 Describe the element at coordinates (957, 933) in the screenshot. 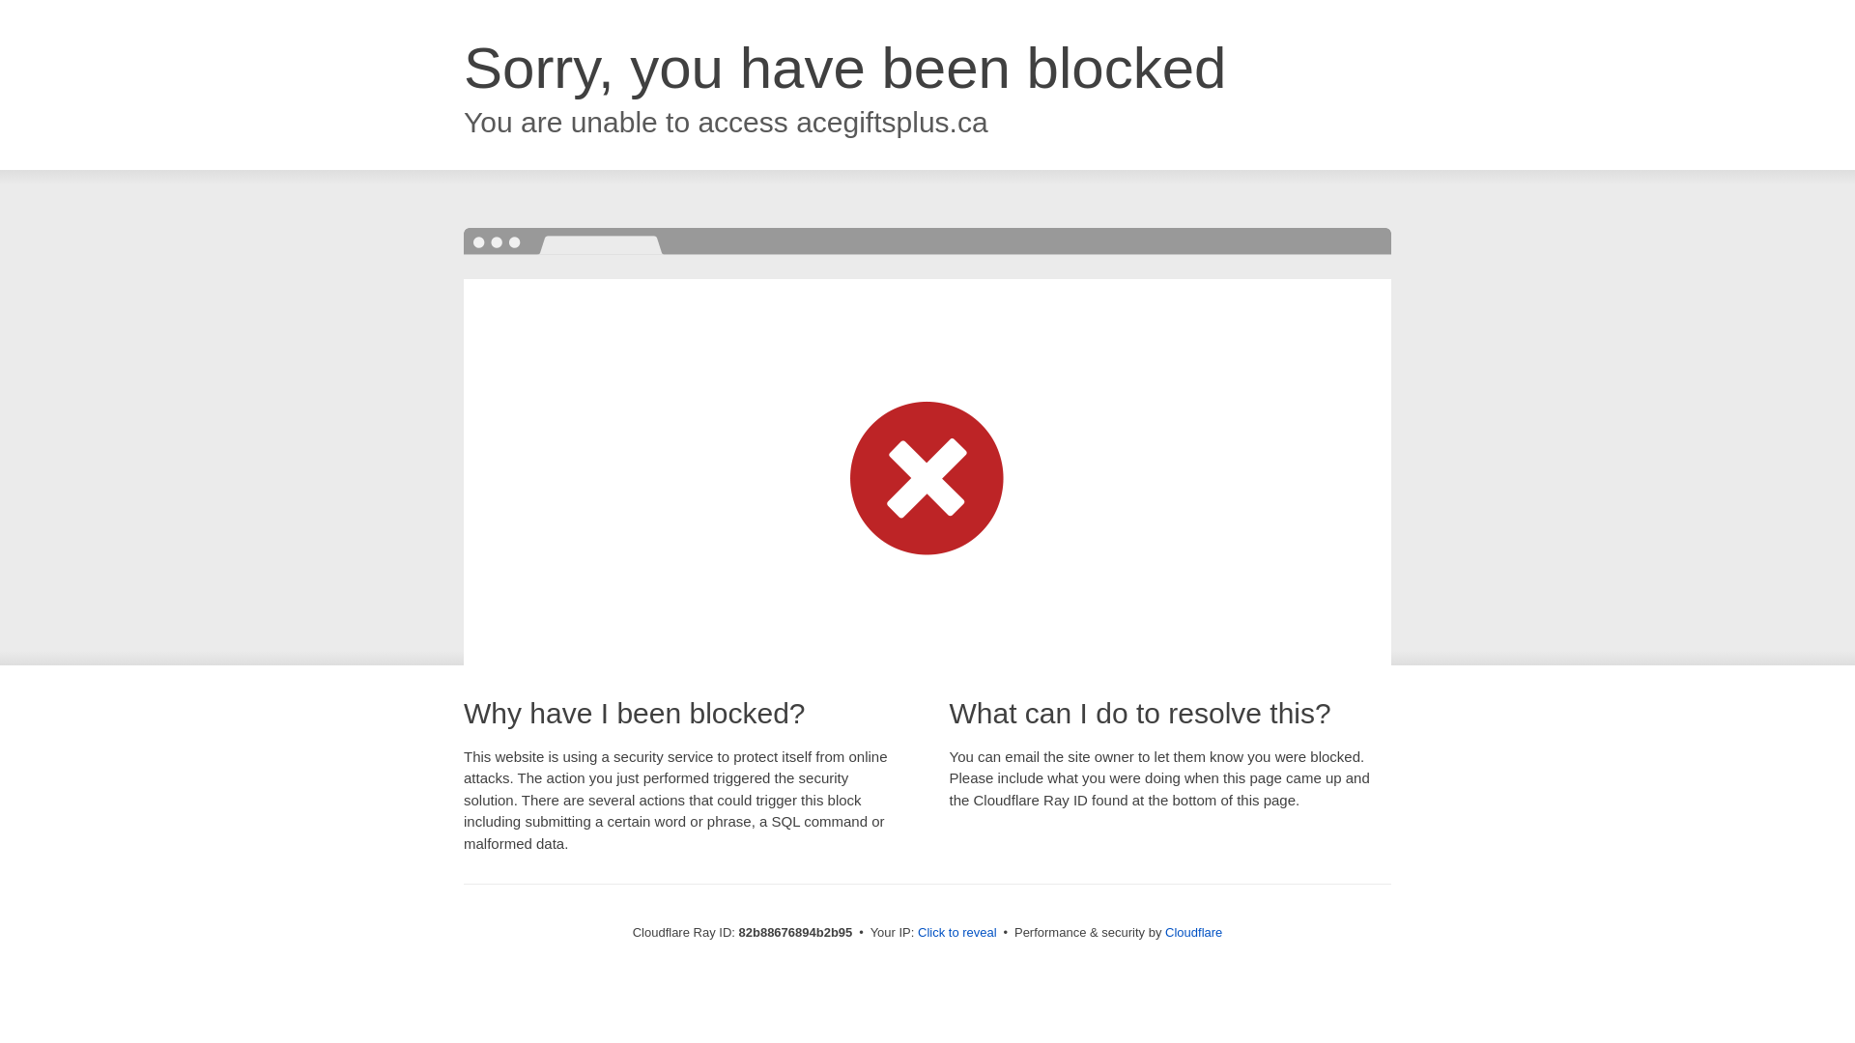

I see `Click to reveal` at that location.